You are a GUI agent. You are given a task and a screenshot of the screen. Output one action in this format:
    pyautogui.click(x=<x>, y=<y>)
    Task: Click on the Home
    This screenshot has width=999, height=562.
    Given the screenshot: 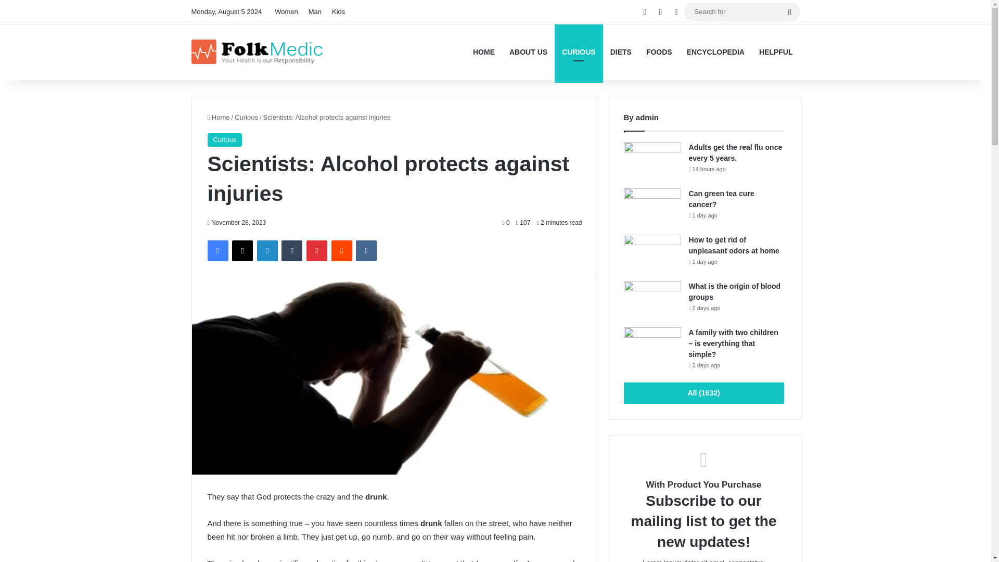 What is the action you would take?
    pyautogui.click(x=218, y=118)
    